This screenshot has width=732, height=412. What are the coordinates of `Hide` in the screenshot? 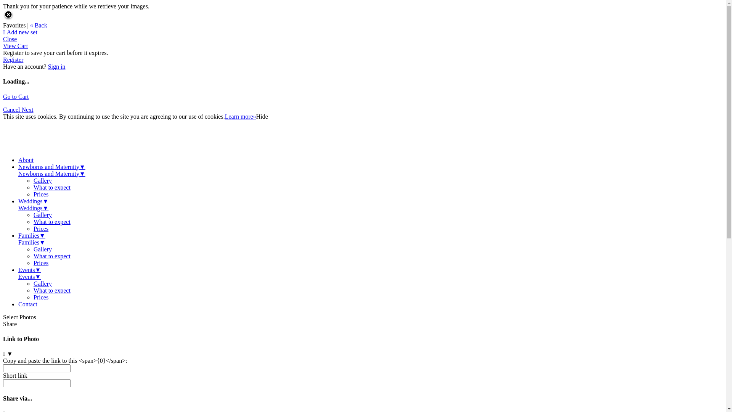 It's located at (262, 117).